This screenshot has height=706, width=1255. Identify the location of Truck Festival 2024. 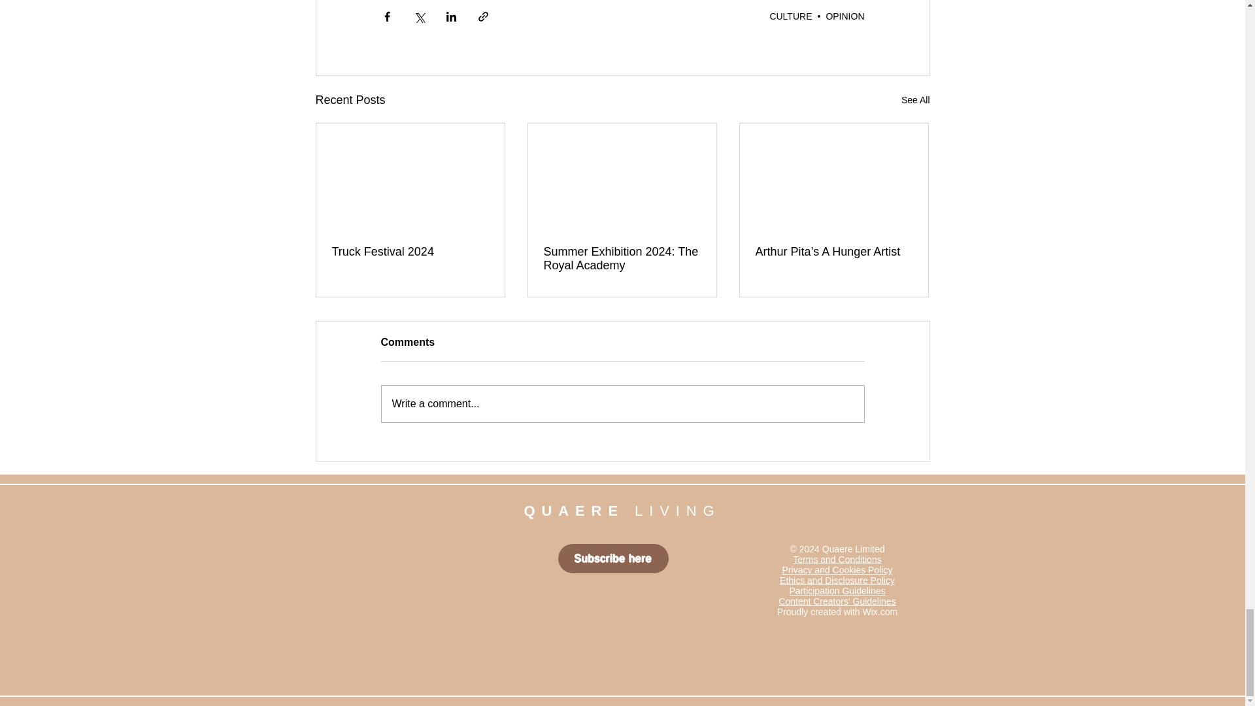
(410, 252).